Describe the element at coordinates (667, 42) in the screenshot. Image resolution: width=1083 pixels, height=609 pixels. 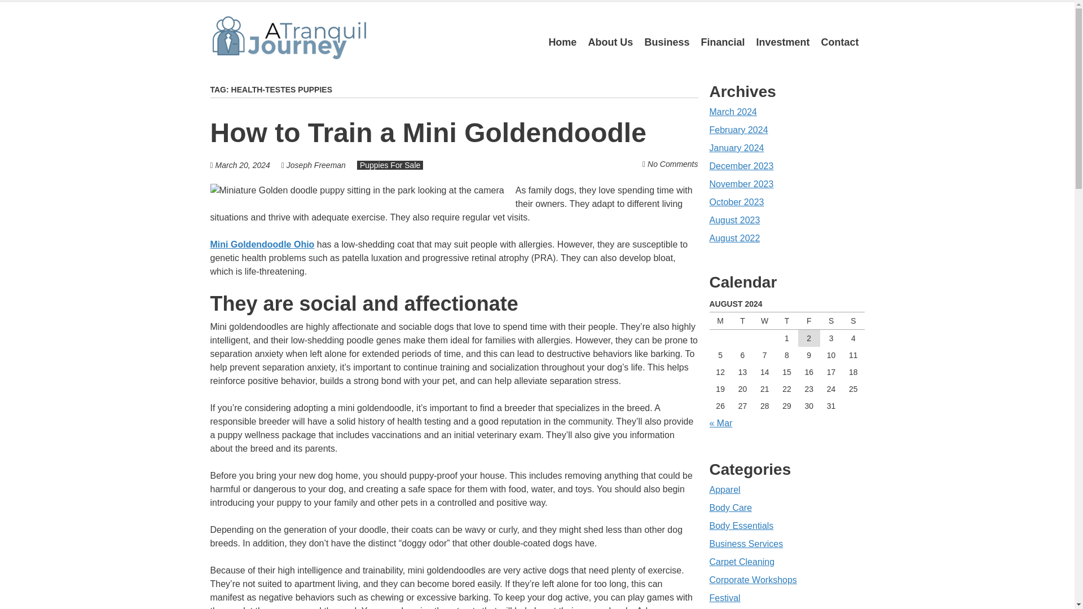
I see `Business` at that location.